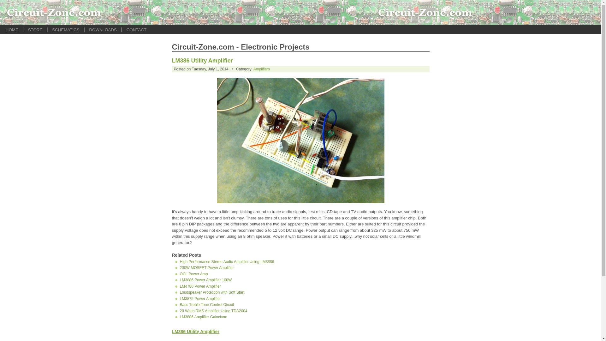 Image resolution: width=606 pixels, height=341 pixels. I want to click on 200W MOSFET Power Amplifier, so click(207, 268).